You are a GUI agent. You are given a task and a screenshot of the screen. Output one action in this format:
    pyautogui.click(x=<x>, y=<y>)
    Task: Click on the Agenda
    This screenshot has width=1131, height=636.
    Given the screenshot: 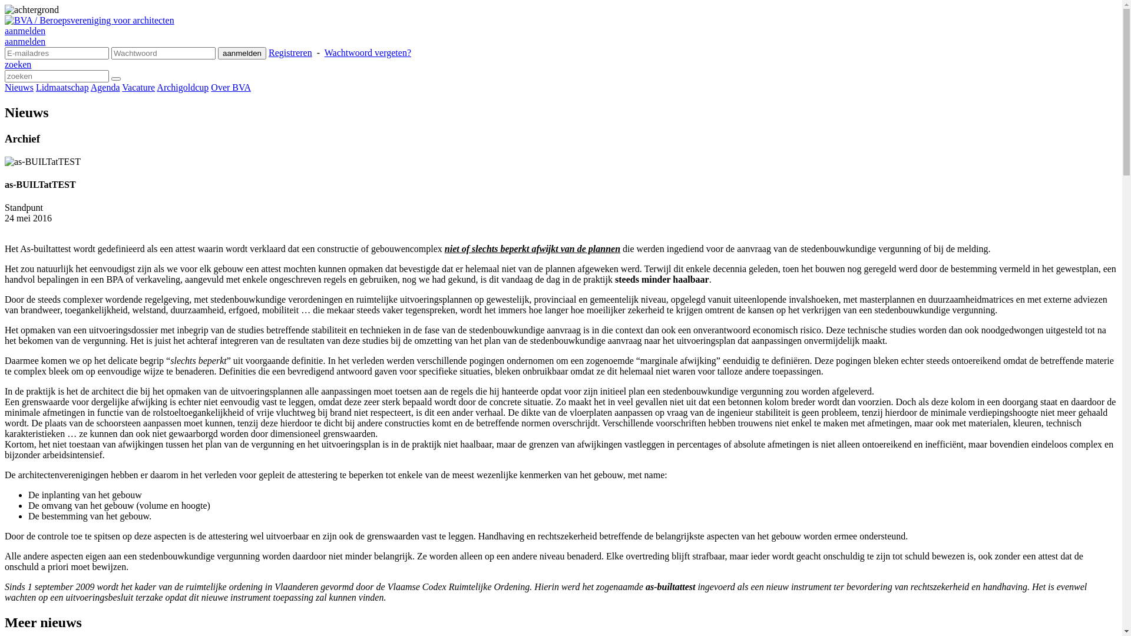 What is the action you would take?
    pyautogui.click(x=105, y=87)
    